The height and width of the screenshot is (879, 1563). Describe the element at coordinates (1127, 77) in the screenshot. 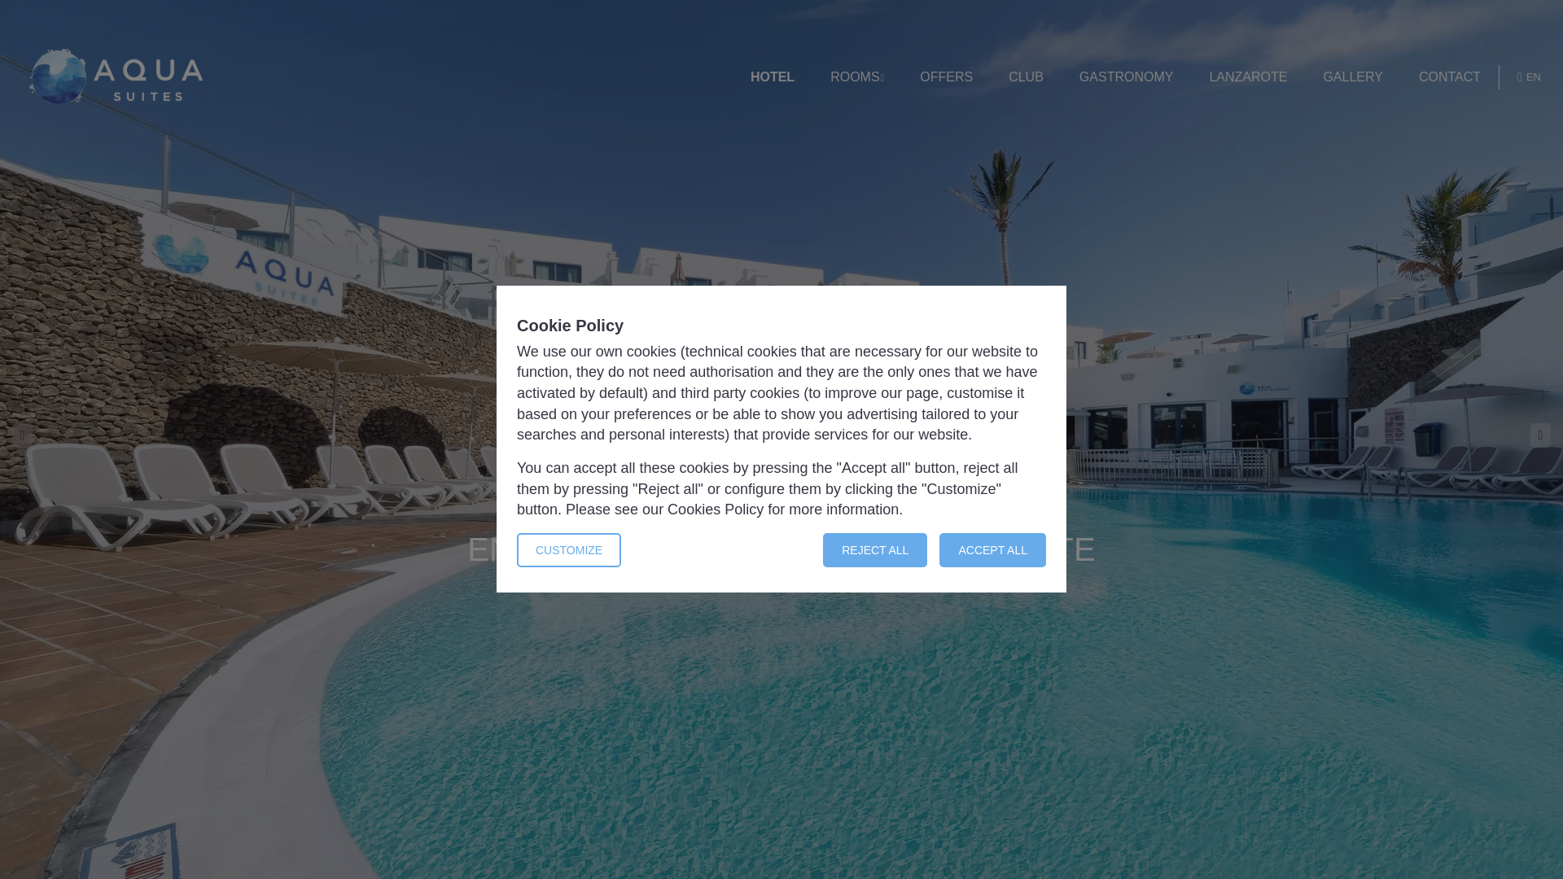

I see `GASTRONOMY` at that location.